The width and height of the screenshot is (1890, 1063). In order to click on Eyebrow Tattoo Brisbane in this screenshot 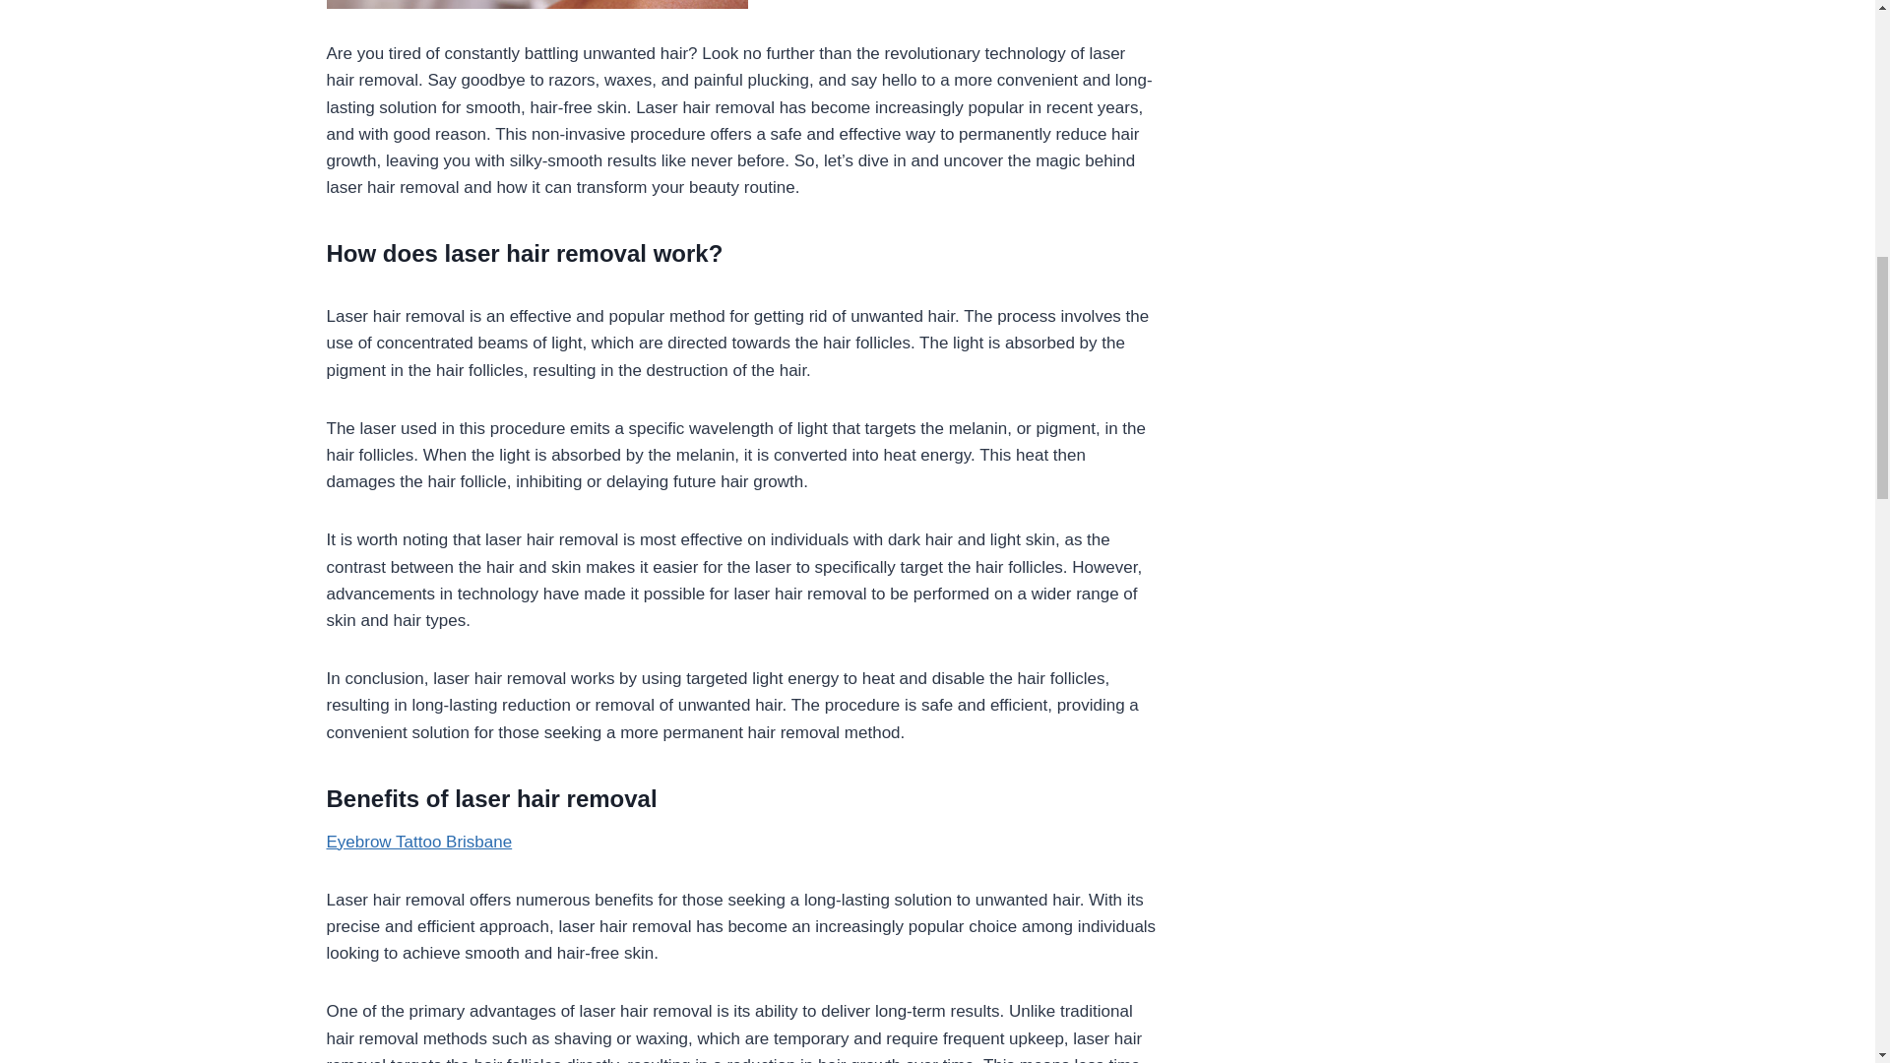, I will do `click(419, 842)`.